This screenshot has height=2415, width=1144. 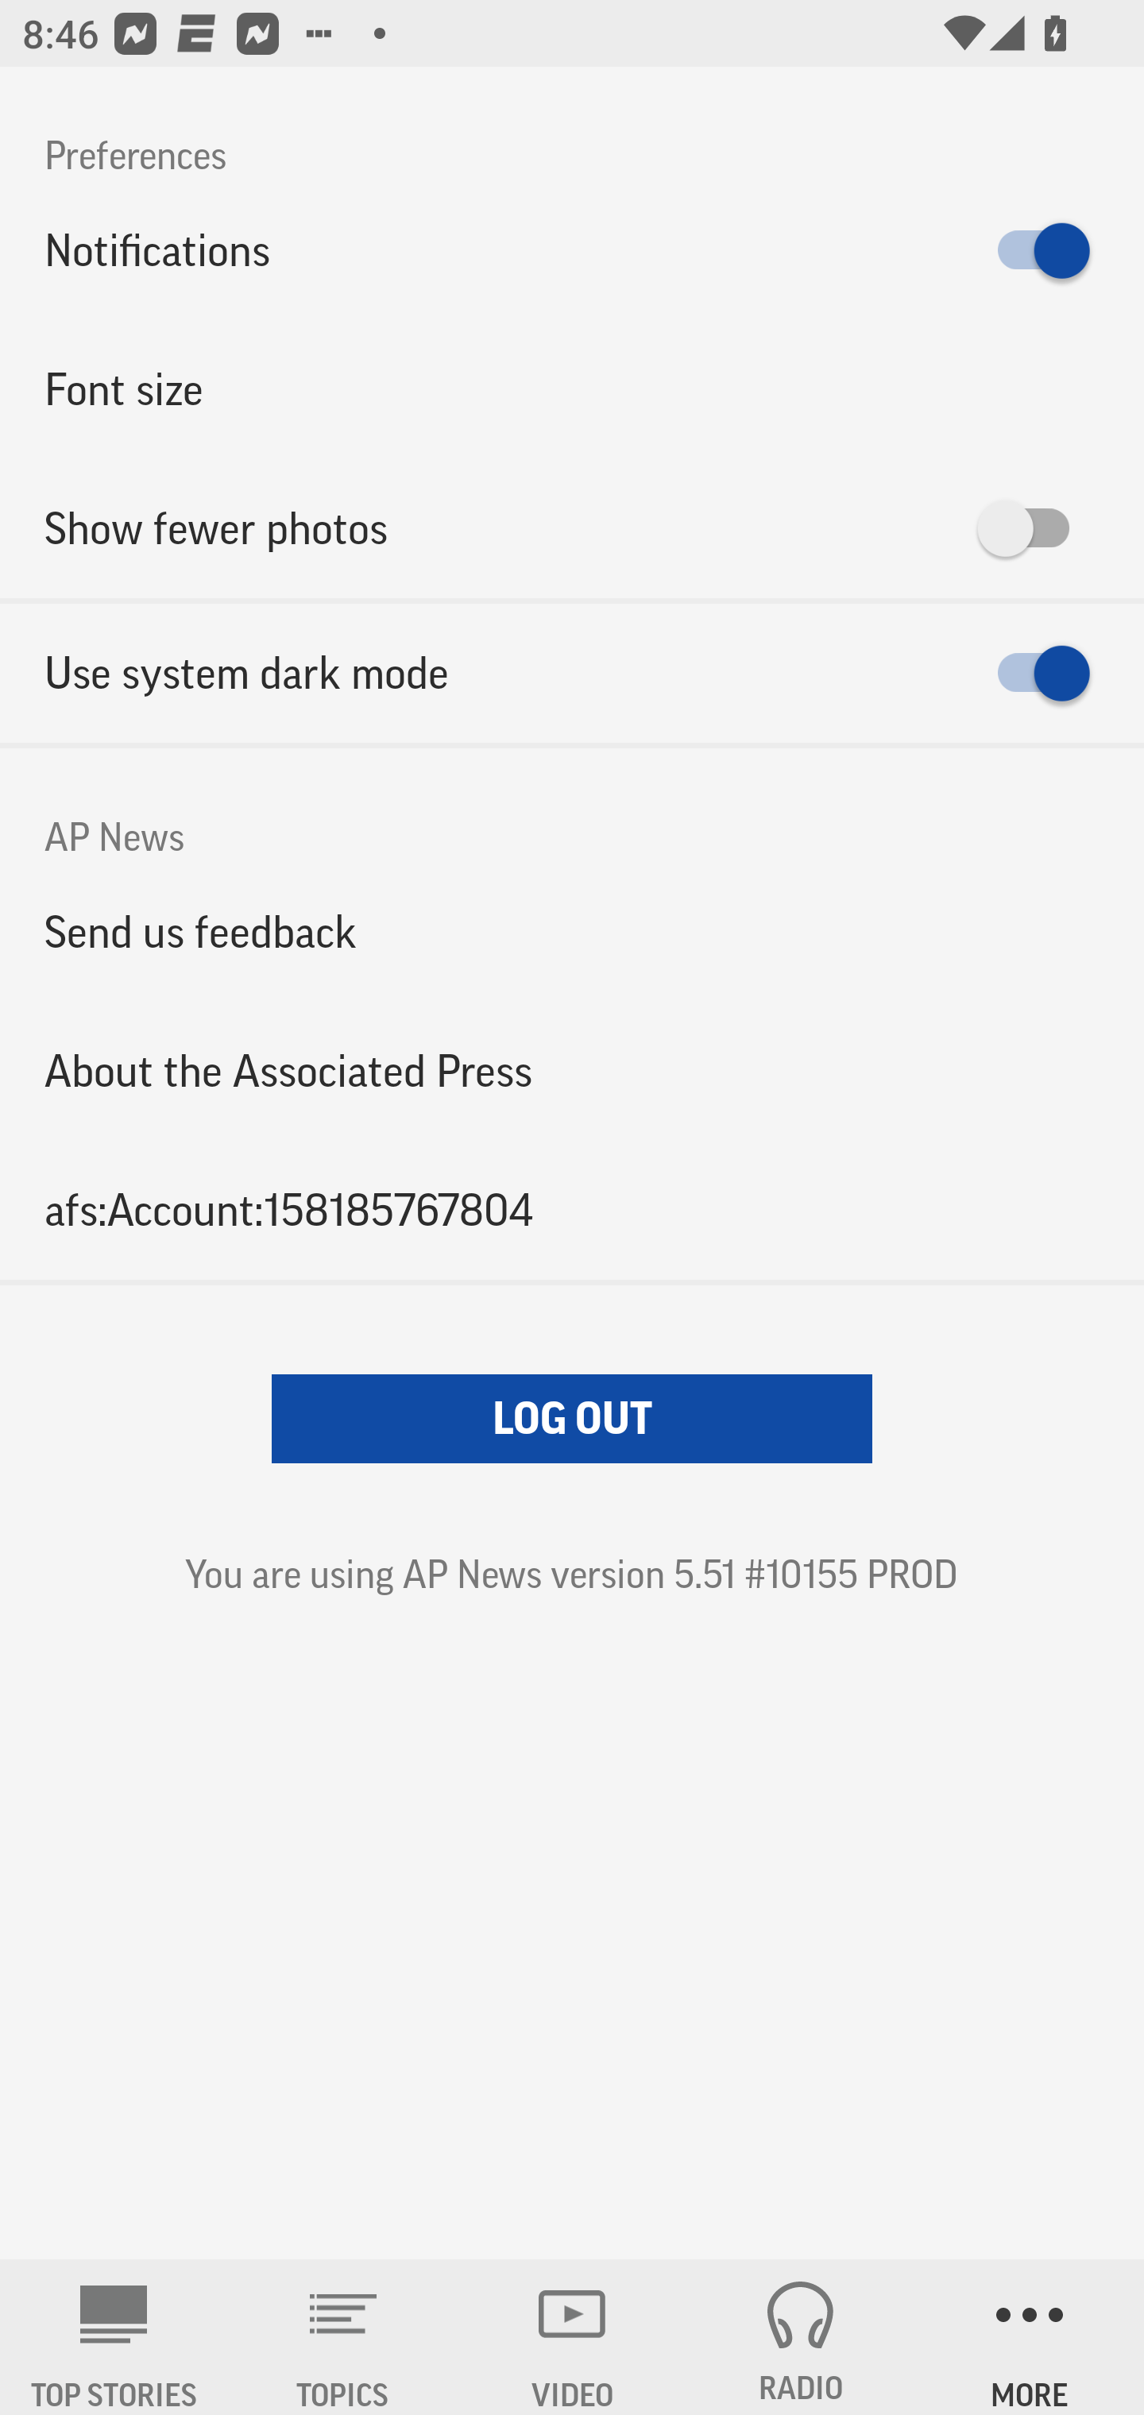 I want to click on LOG OUT, so click(x=572, y=1419).